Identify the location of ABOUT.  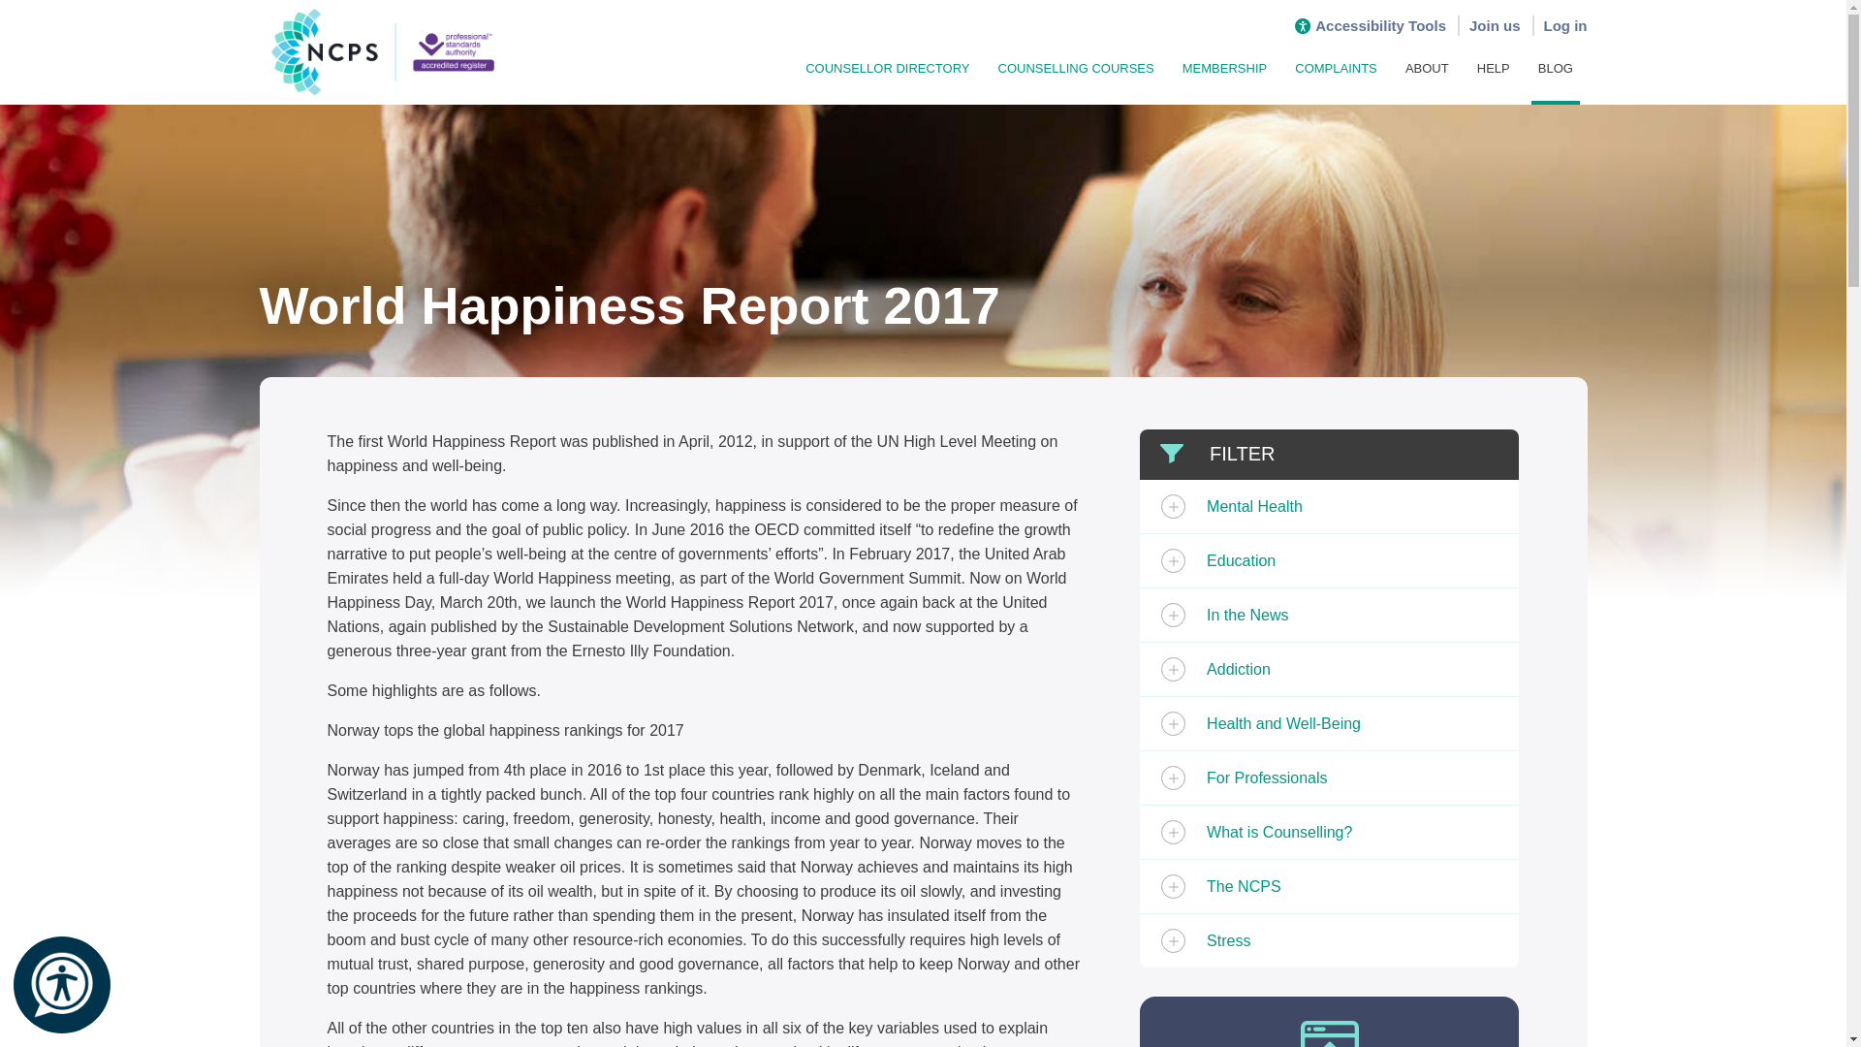
(1427, 67).